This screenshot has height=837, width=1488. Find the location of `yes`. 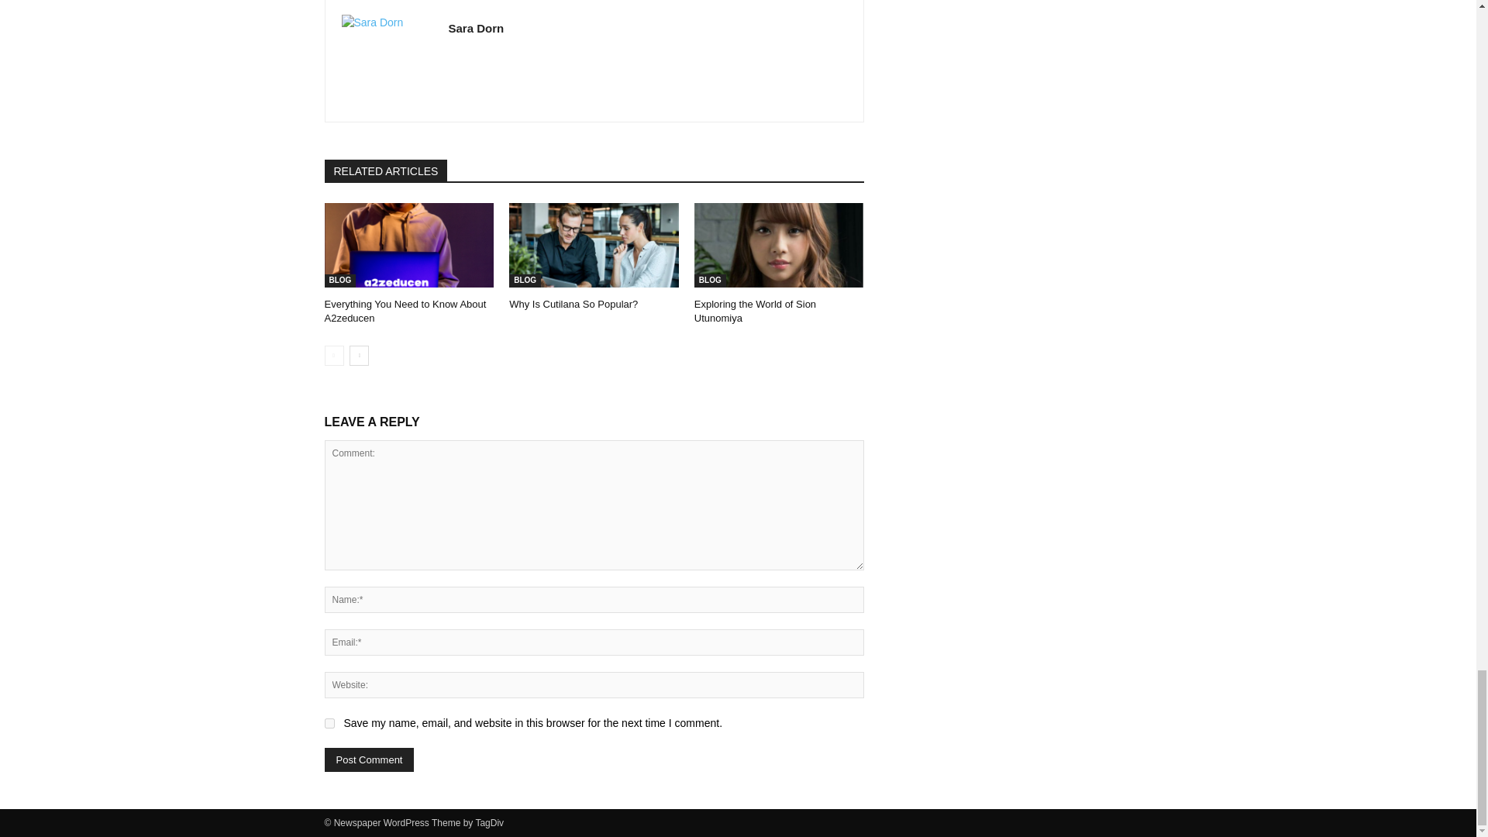

yes is located at coordinates (329, 722).